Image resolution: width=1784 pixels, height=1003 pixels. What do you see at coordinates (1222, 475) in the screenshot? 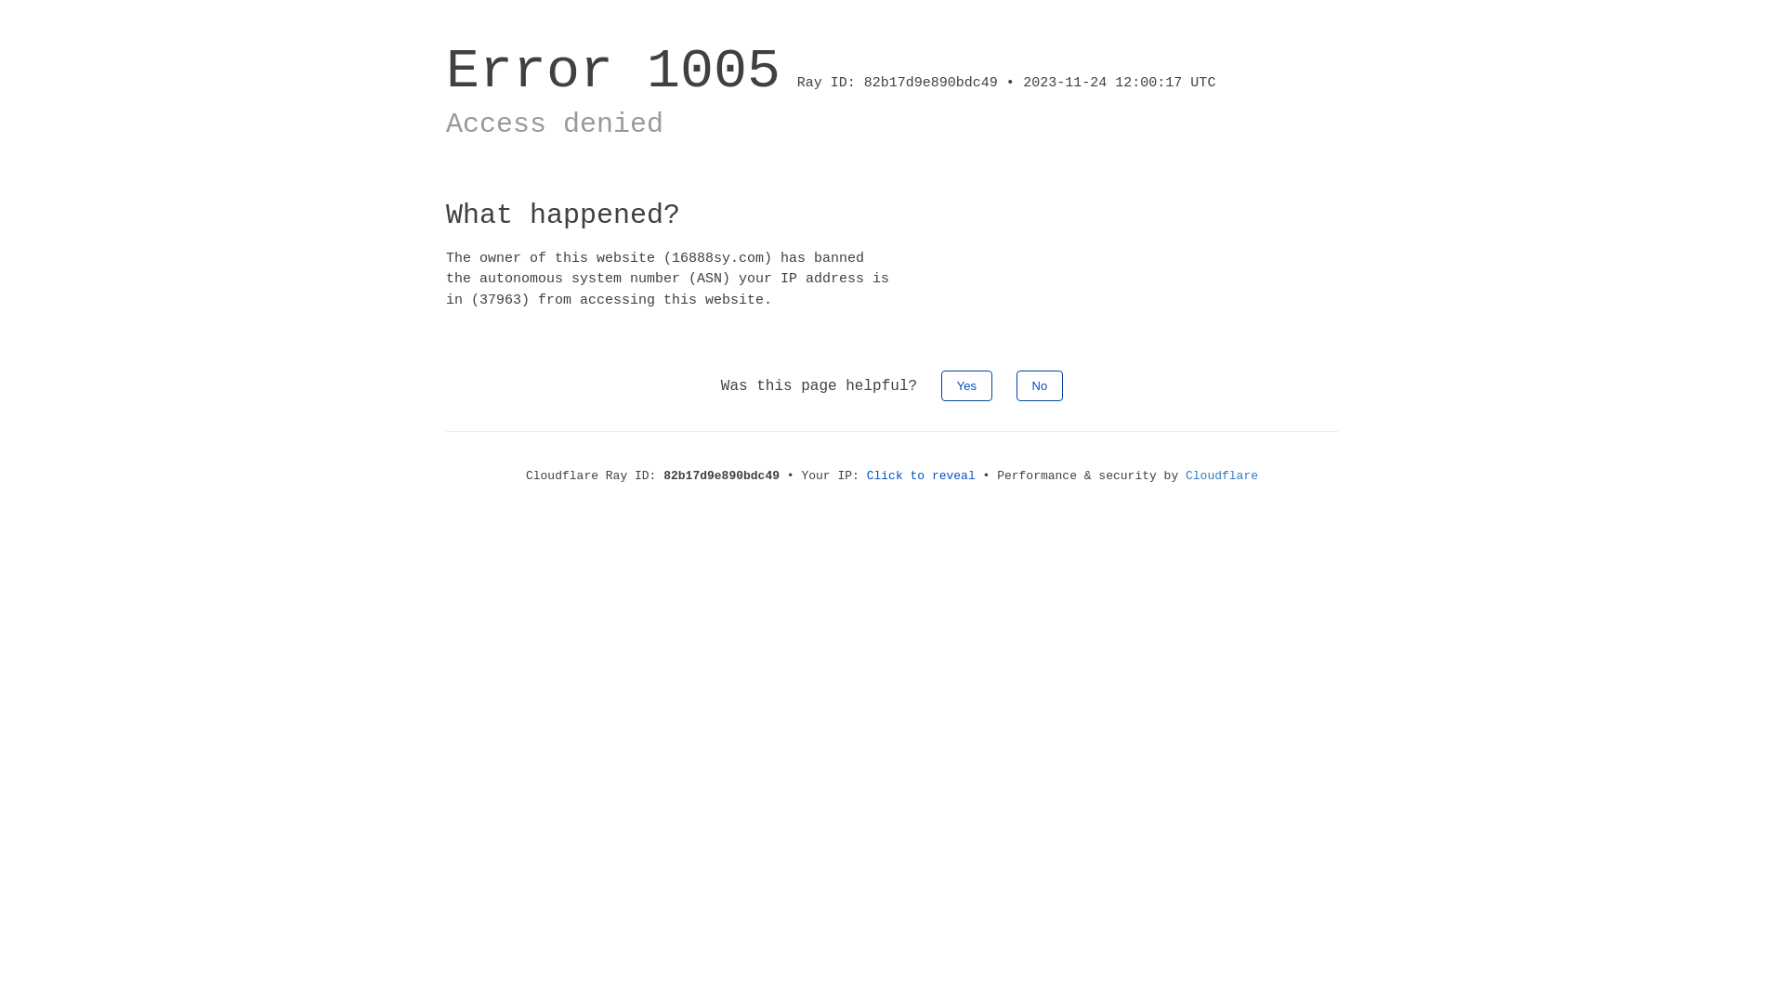
I see `Cloudflare` at bounding box center [1222, 475].